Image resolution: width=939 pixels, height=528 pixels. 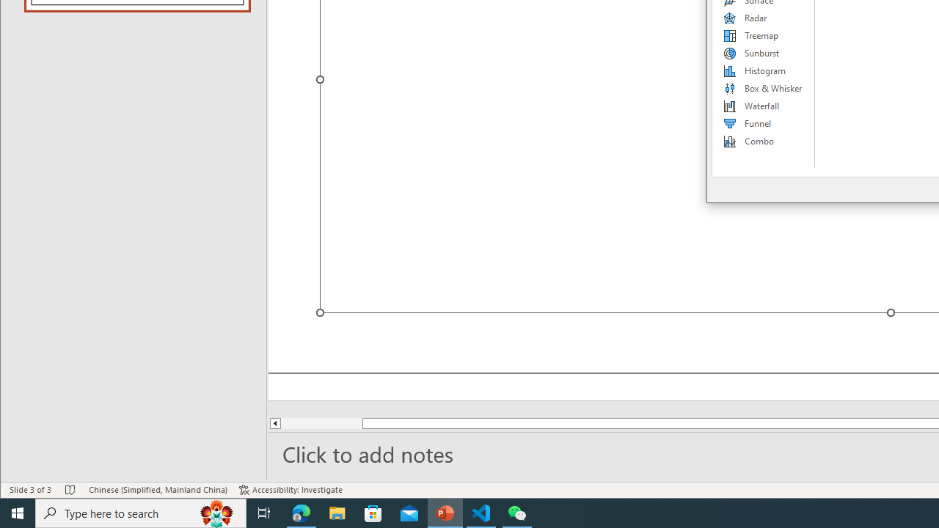 I want to click on Treemap, so click(x=764, y=35).